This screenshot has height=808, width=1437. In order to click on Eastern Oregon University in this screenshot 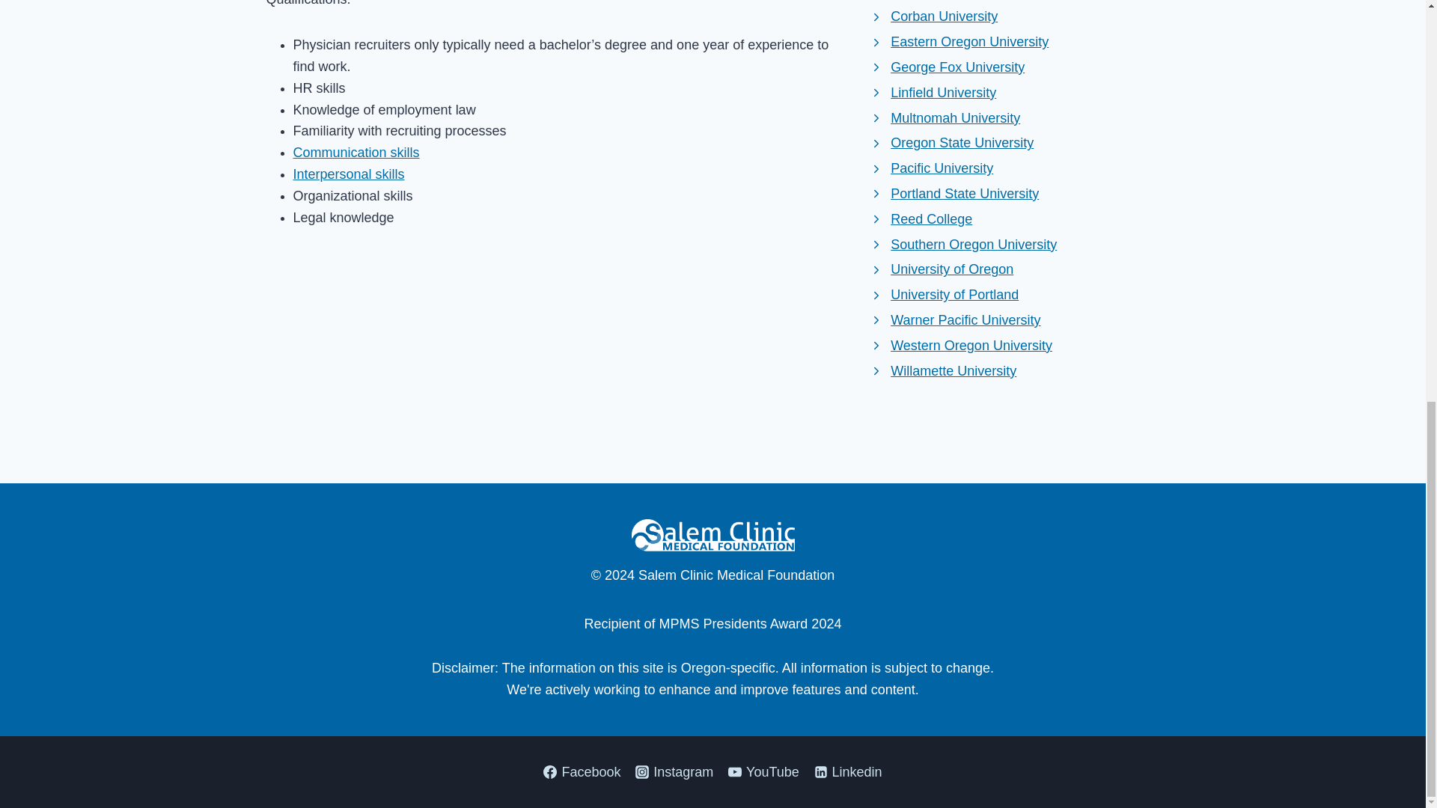, I will do `click(959, 42)`.